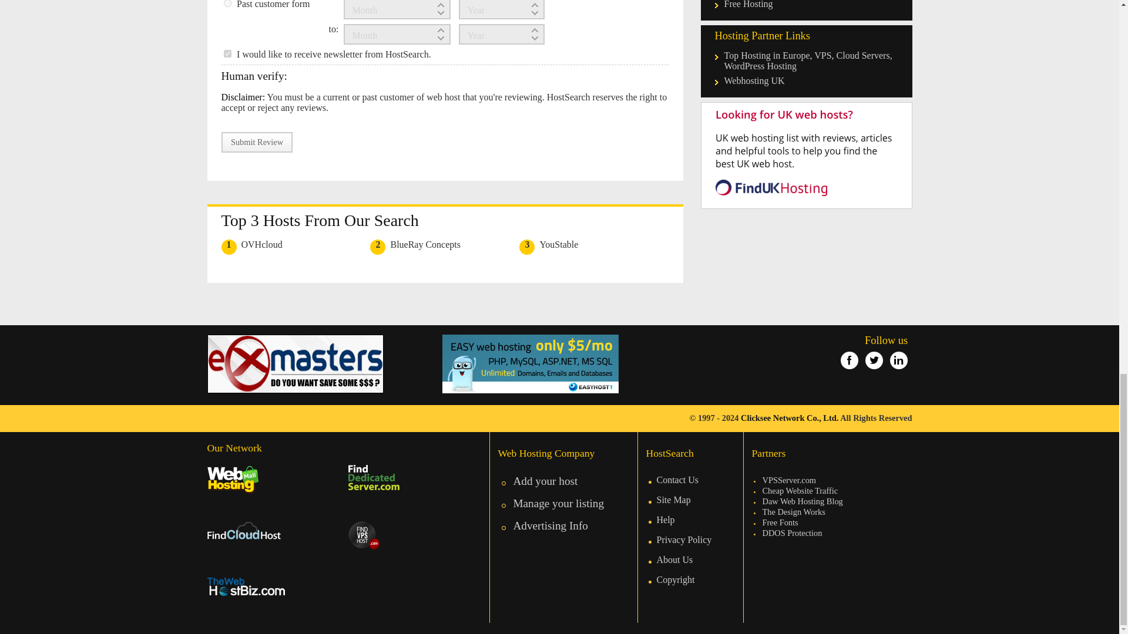 The width and height of the screenshot is (1128, 634). I want to click on 0, so click(227, 4).